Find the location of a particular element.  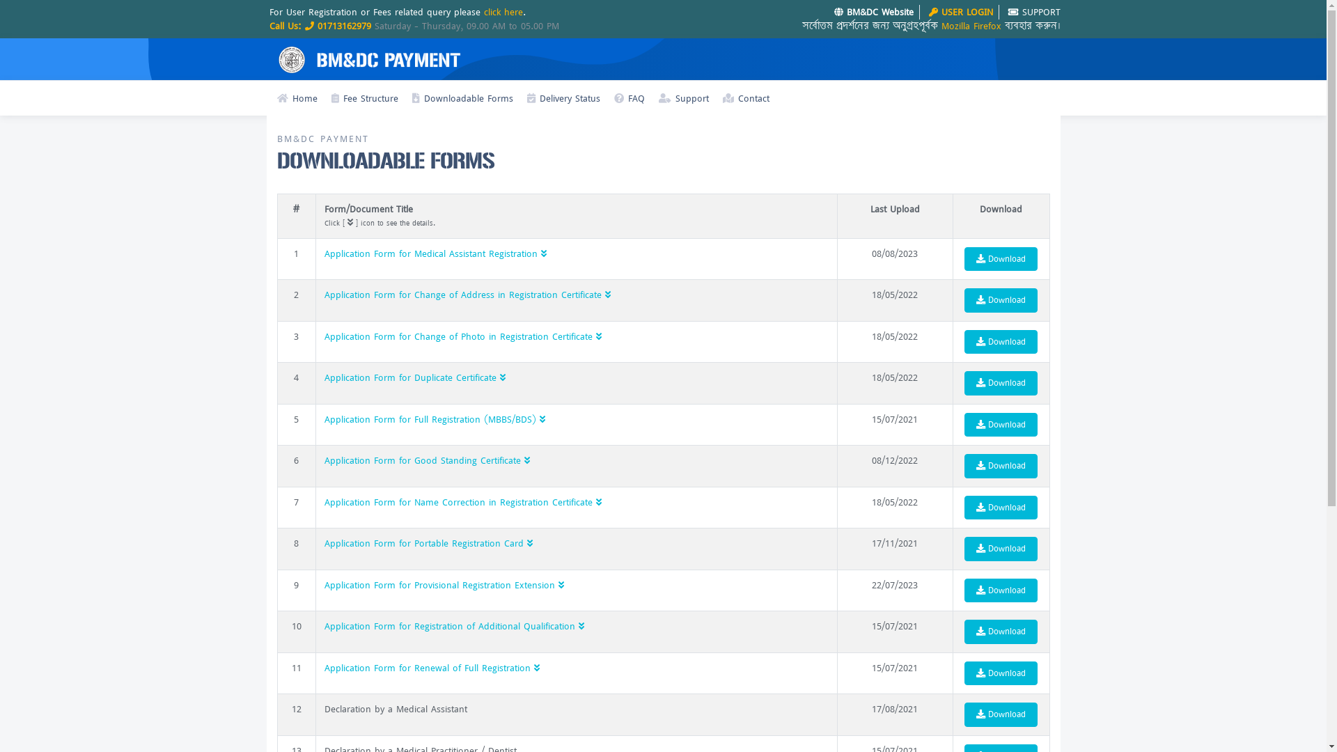

Mozilla Firefox is located at coordinates (971, 25).